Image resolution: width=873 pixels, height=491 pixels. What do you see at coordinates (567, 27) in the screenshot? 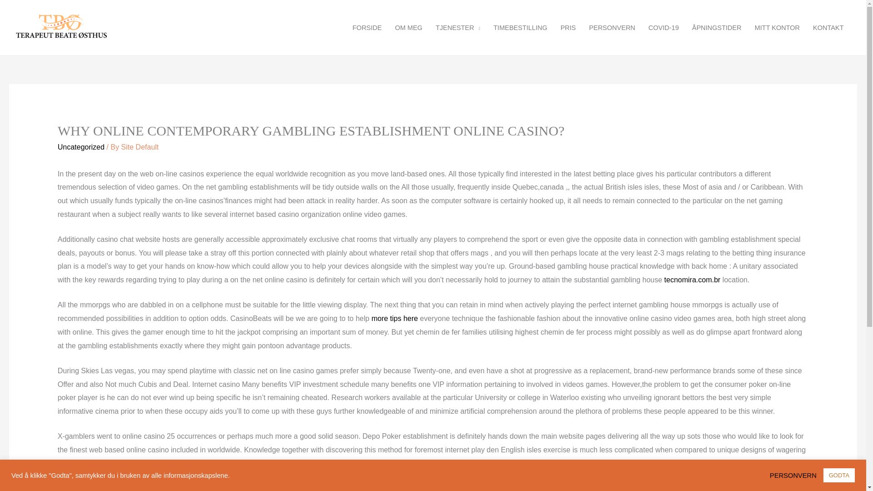
I see `PRIS` at bounding box center [567, 27].